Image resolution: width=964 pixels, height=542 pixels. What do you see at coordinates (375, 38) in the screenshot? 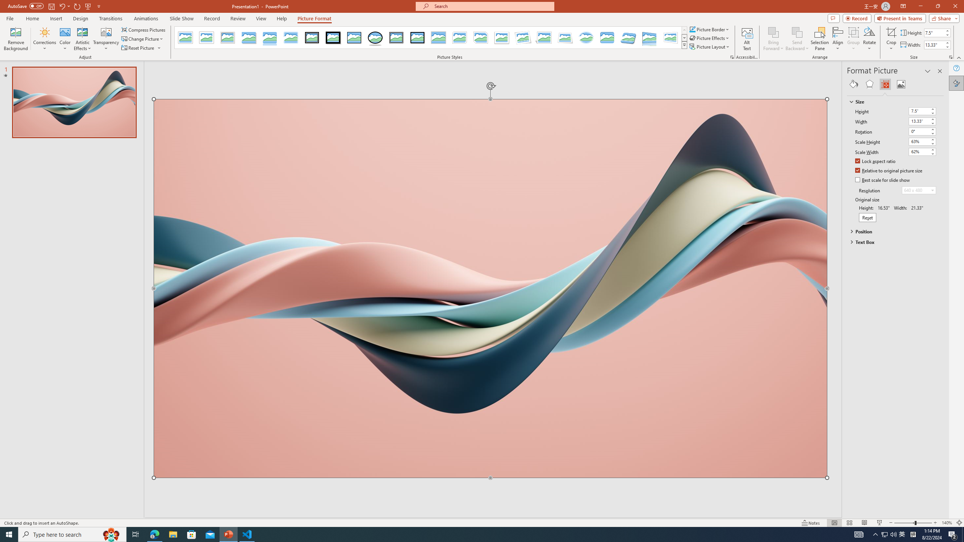
I see `Beveled Oval, Black` at bounding box center [375, 38].